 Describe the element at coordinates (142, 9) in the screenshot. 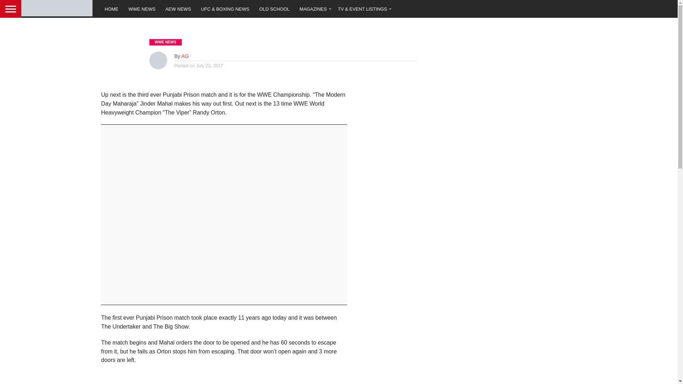

I see `WWE NEWS` at that location.